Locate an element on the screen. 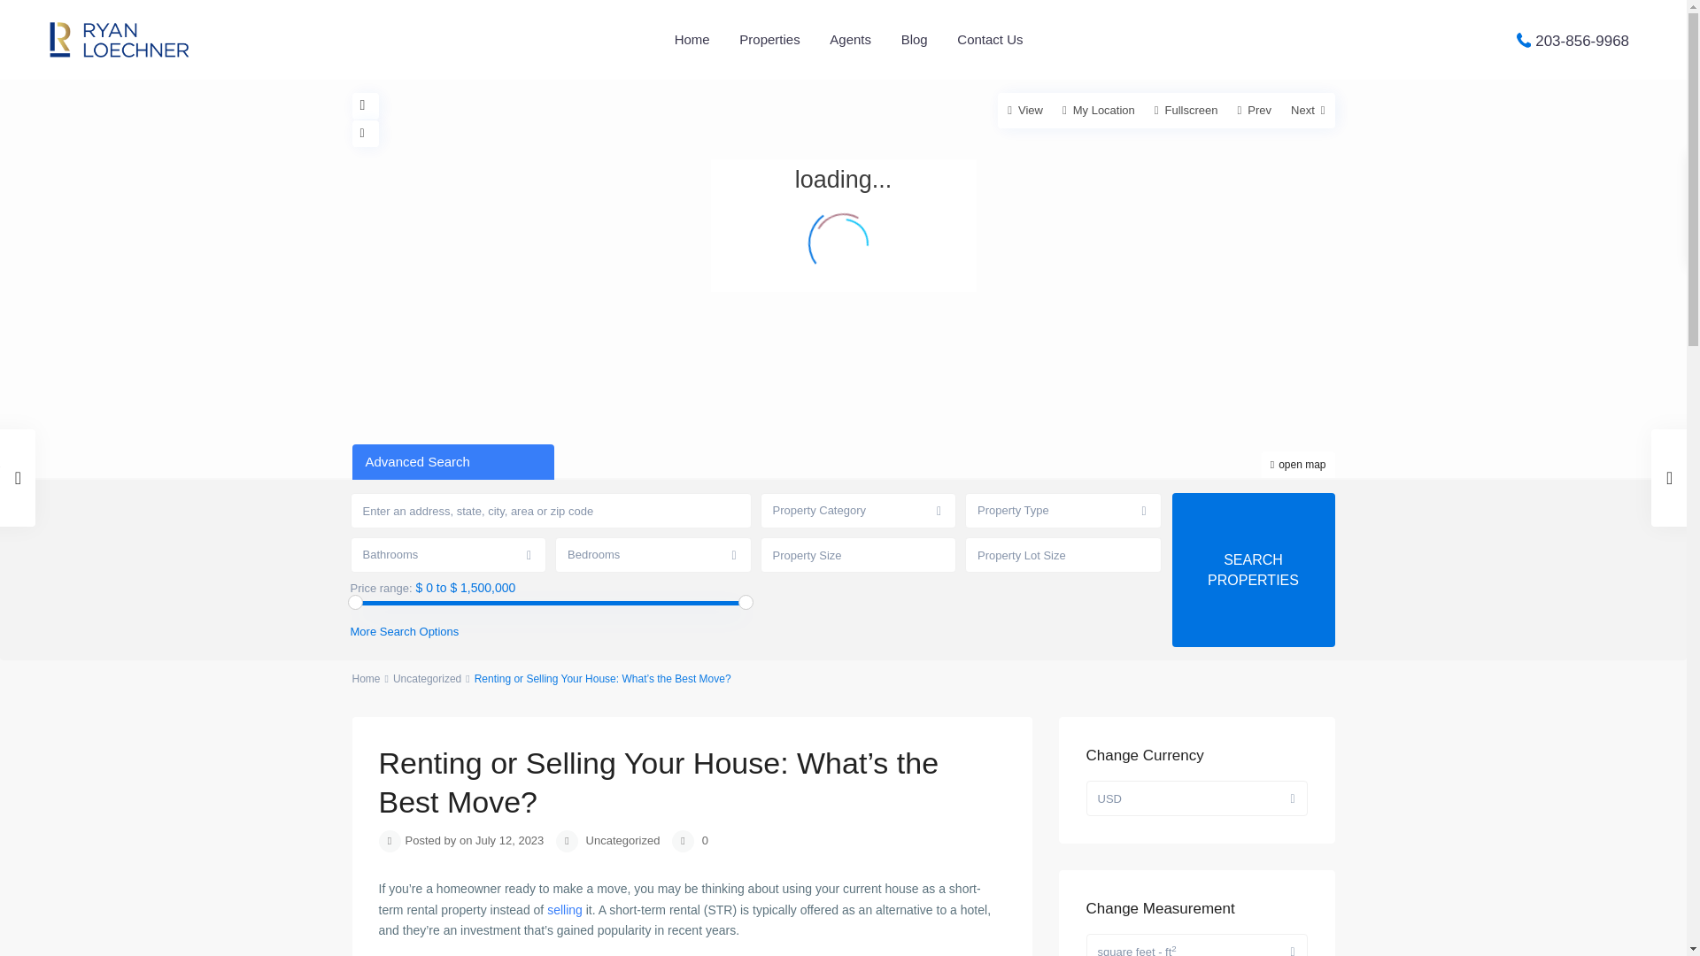 The width and height of the screenshot is (1700, 956). Uncategorized is located at coordinates (427, 679).